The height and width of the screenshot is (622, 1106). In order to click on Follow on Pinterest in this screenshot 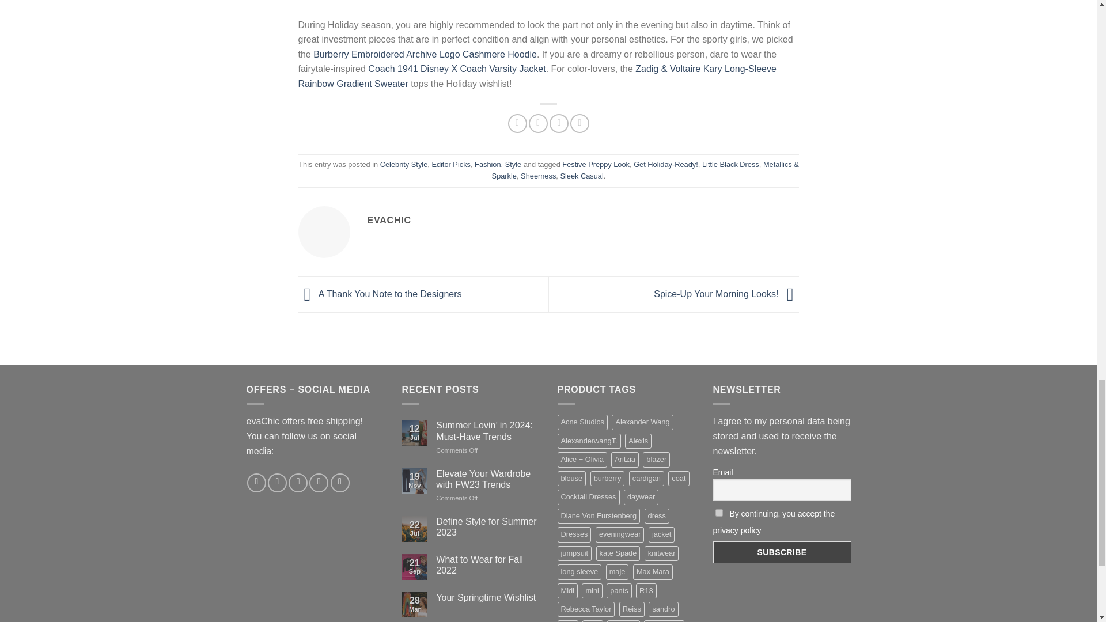, I will do `click(340, 483)`.